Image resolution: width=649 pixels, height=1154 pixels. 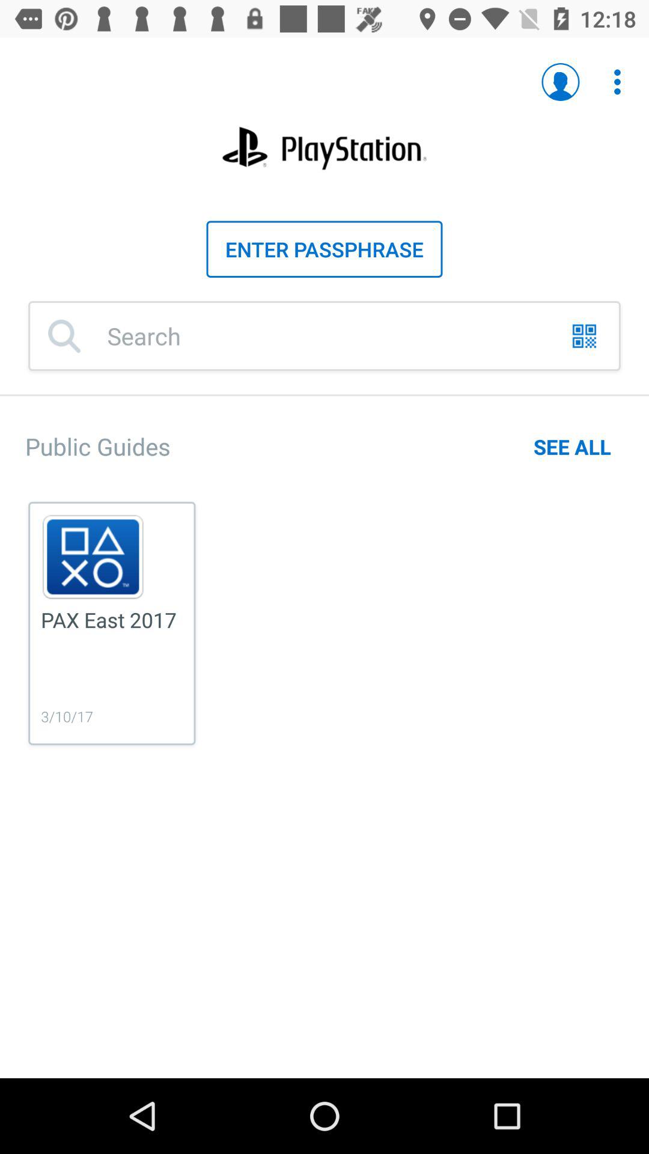 What do you see at coordinates (324, 249) in the screenshot?
I see `select text field which is below playstation on the page` at bounding box center [324, 249].